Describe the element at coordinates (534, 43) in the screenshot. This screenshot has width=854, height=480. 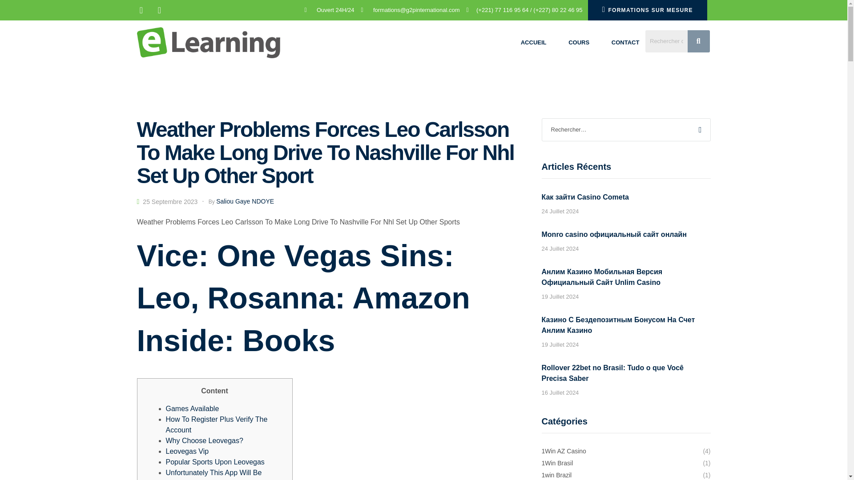
I see `ACCUEIL` at that location.